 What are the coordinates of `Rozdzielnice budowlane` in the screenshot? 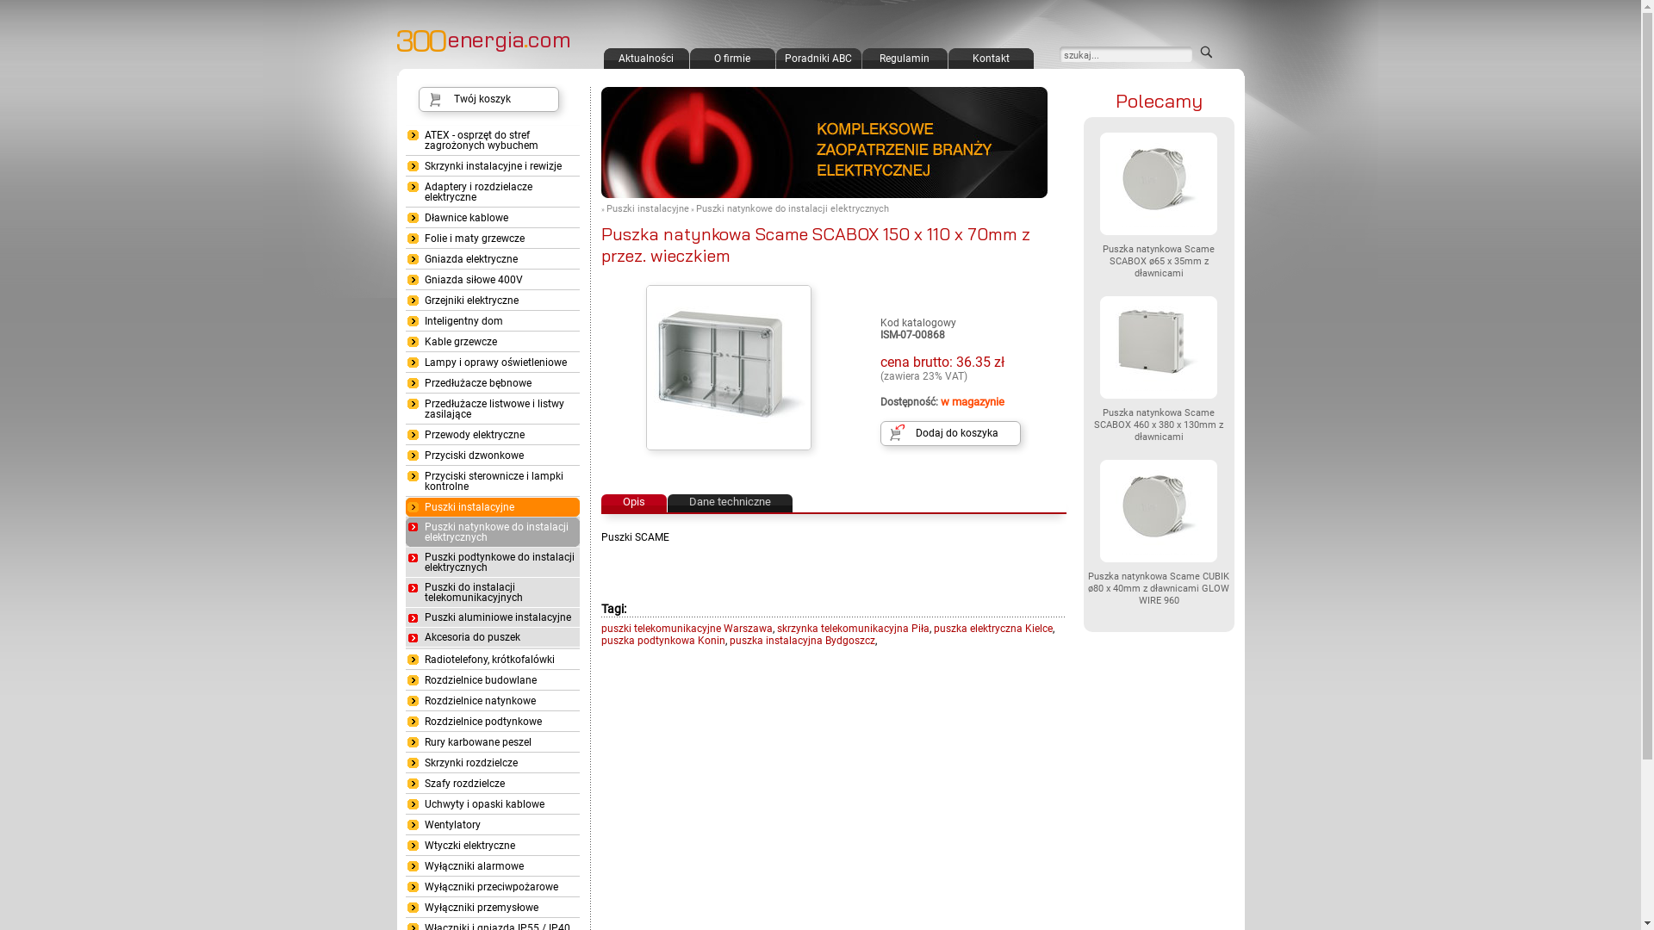 It's located at (492, 680).